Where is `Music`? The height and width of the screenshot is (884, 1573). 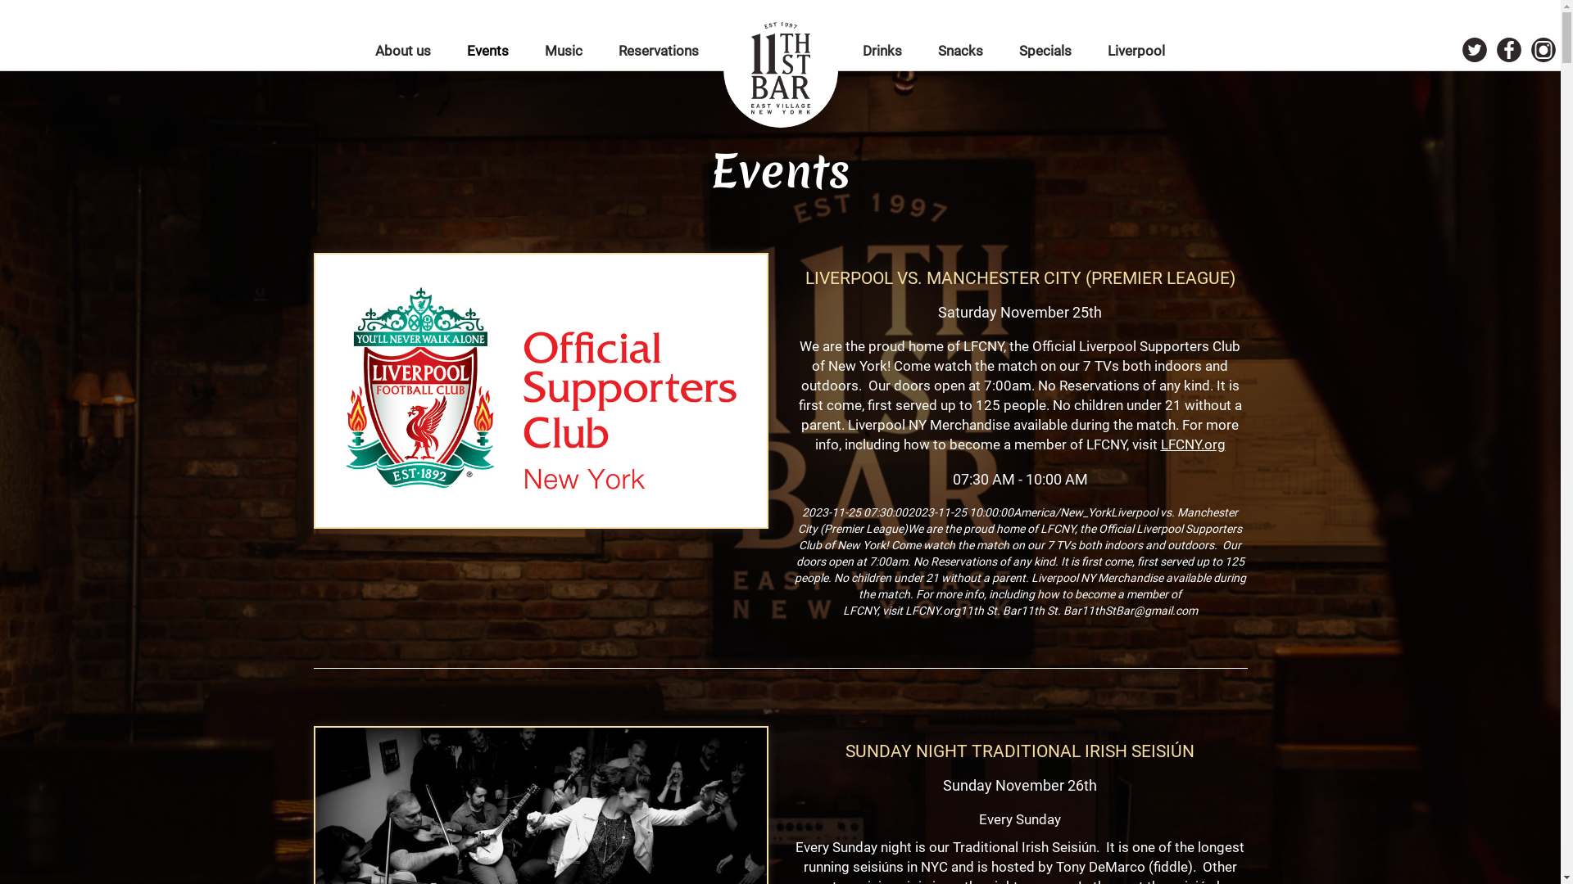 Music is located at coordinates (564, 51).